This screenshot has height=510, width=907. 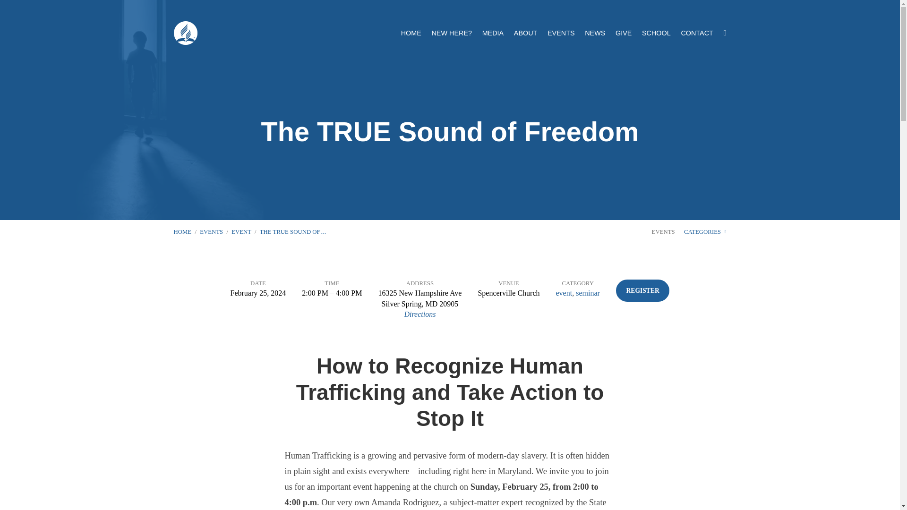 What do you see at coordinates (241, 231) in the screenshot?
I see `EVENT` at bounding box center [241, 231].